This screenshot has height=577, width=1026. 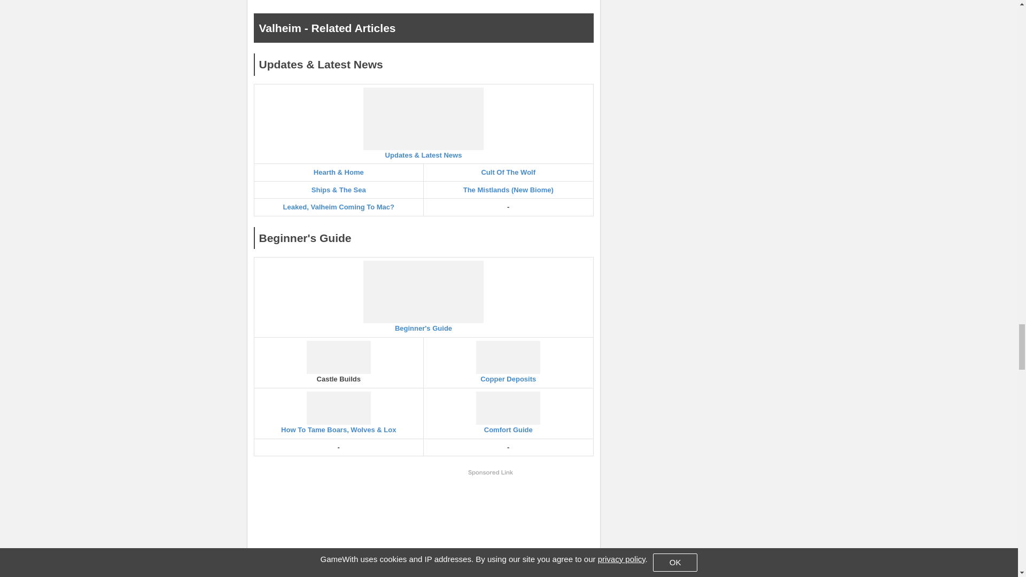 What do you see at coordinates (508, 412) in the screenshot?
I see `Comfort Guide` at bounding box center [508, 412].